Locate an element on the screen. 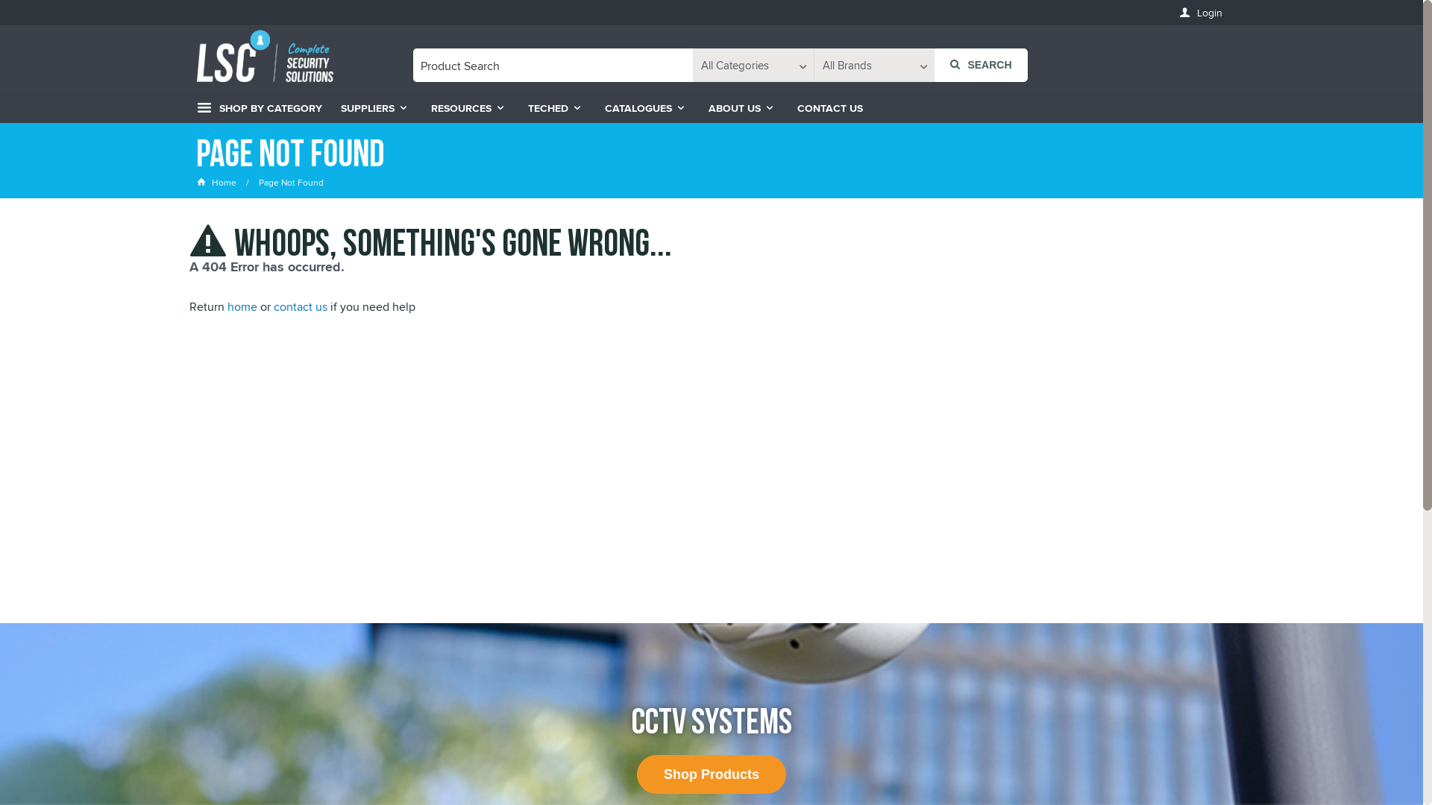  TECHED is located at coordinates (555, 108).